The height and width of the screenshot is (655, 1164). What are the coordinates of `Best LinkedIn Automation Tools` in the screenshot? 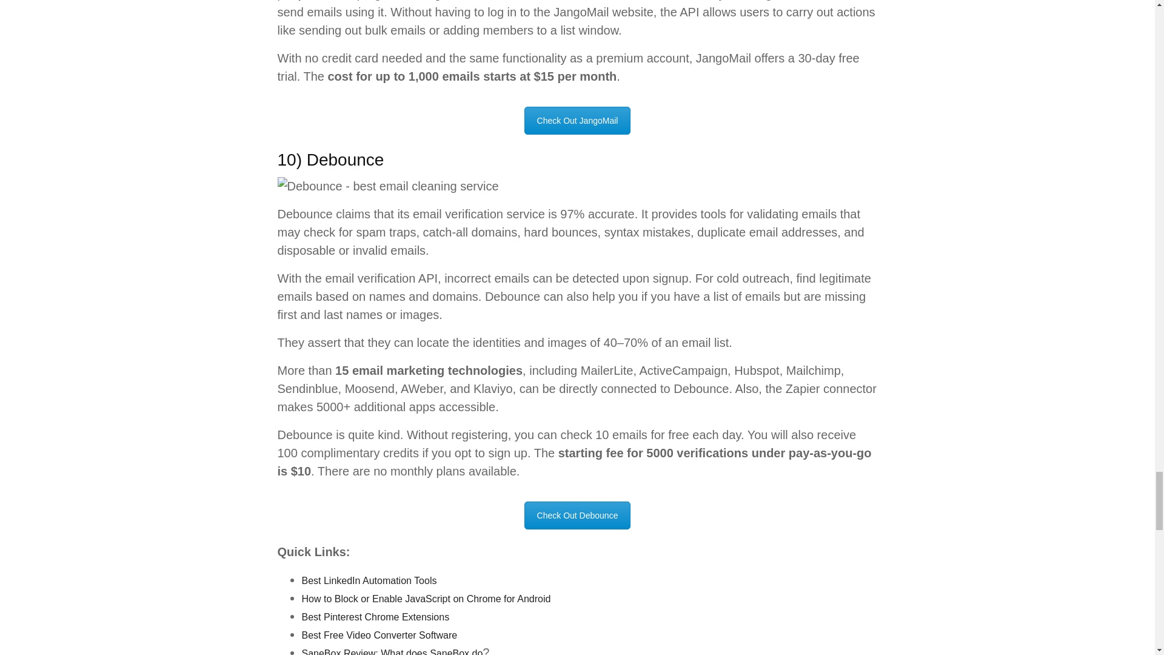 It's located at (369, 580).